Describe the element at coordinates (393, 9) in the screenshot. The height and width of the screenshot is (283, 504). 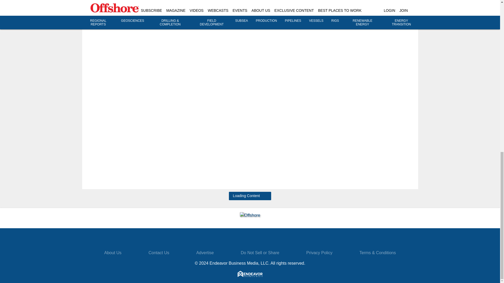
I see `rwe secures its first offshore wind site in australia` at that location.